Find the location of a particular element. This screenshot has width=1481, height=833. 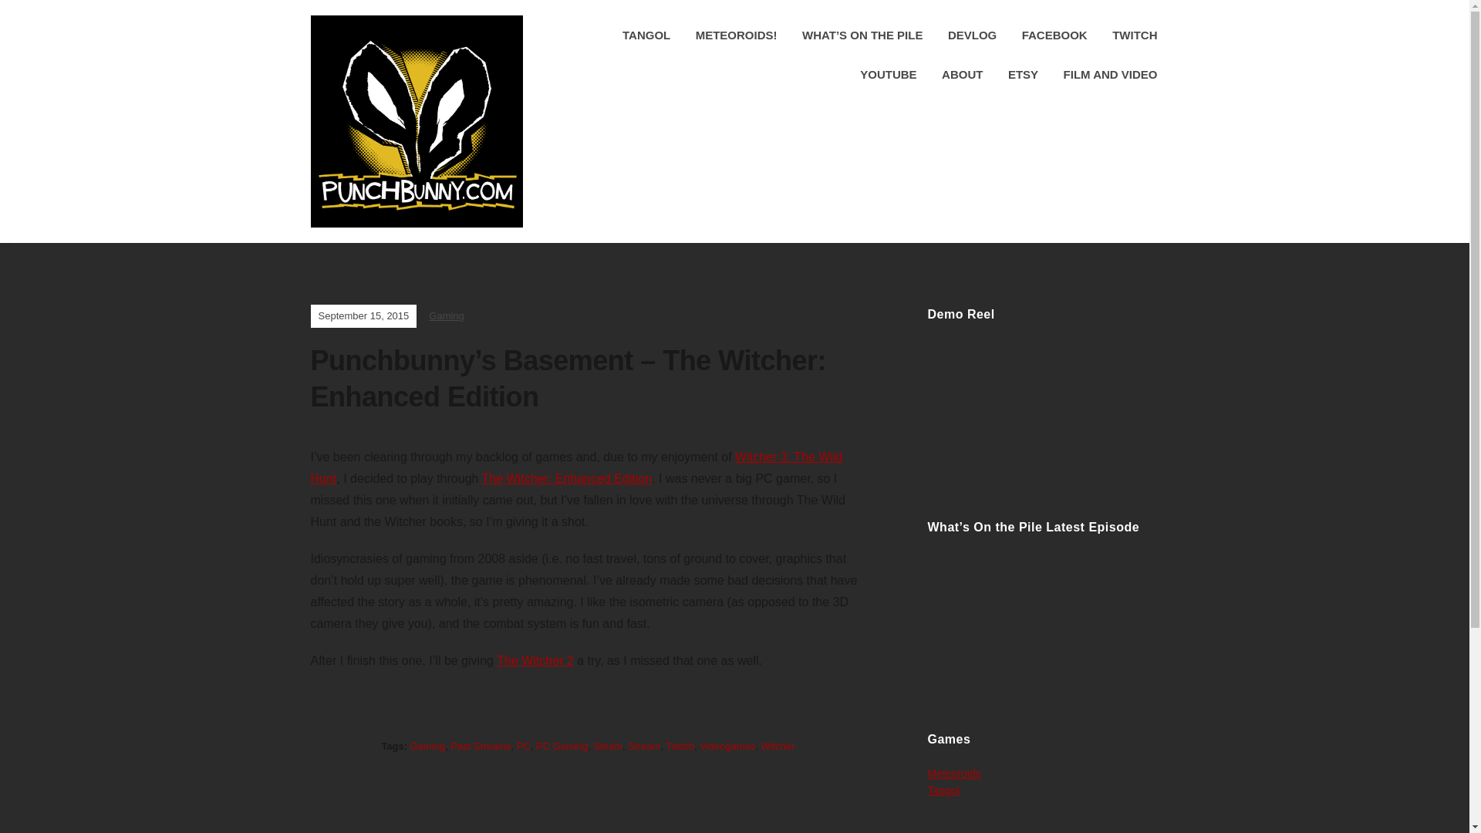

Gaming is located at coordinates (447, 315).